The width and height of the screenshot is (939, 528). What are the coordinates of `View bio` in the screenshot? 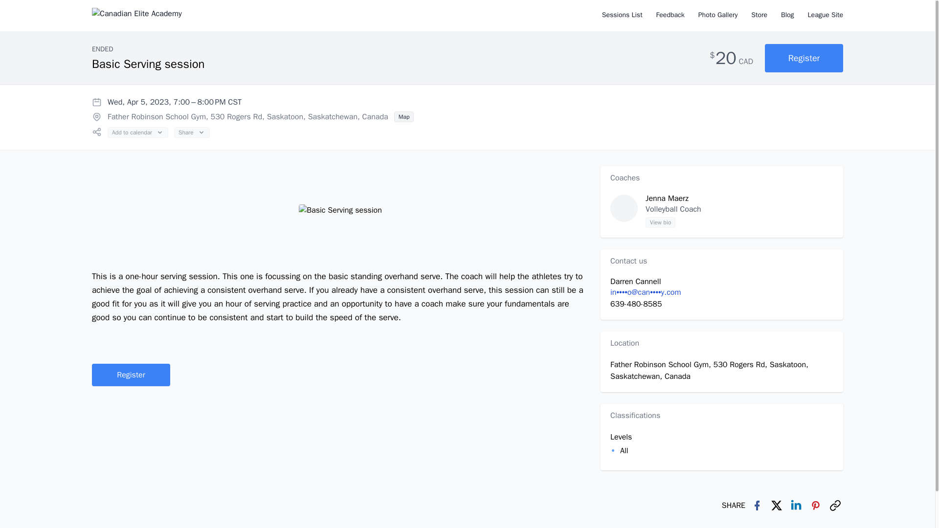 It's located at (660, 222).